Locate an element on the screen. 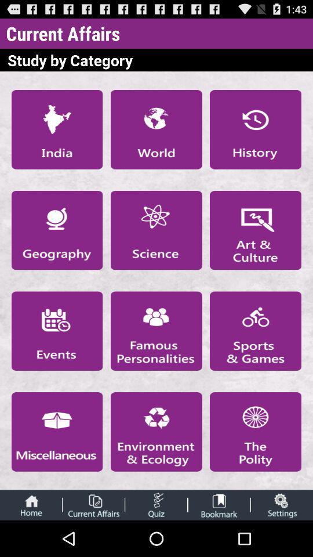  go to settings is located at coordinates (282, 505).